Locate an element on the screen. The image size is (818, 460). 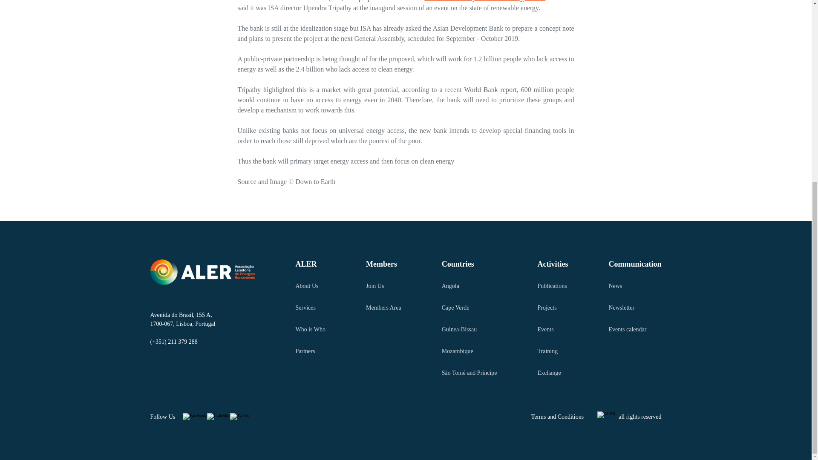
Facebook is located at coordinates (194, 417).